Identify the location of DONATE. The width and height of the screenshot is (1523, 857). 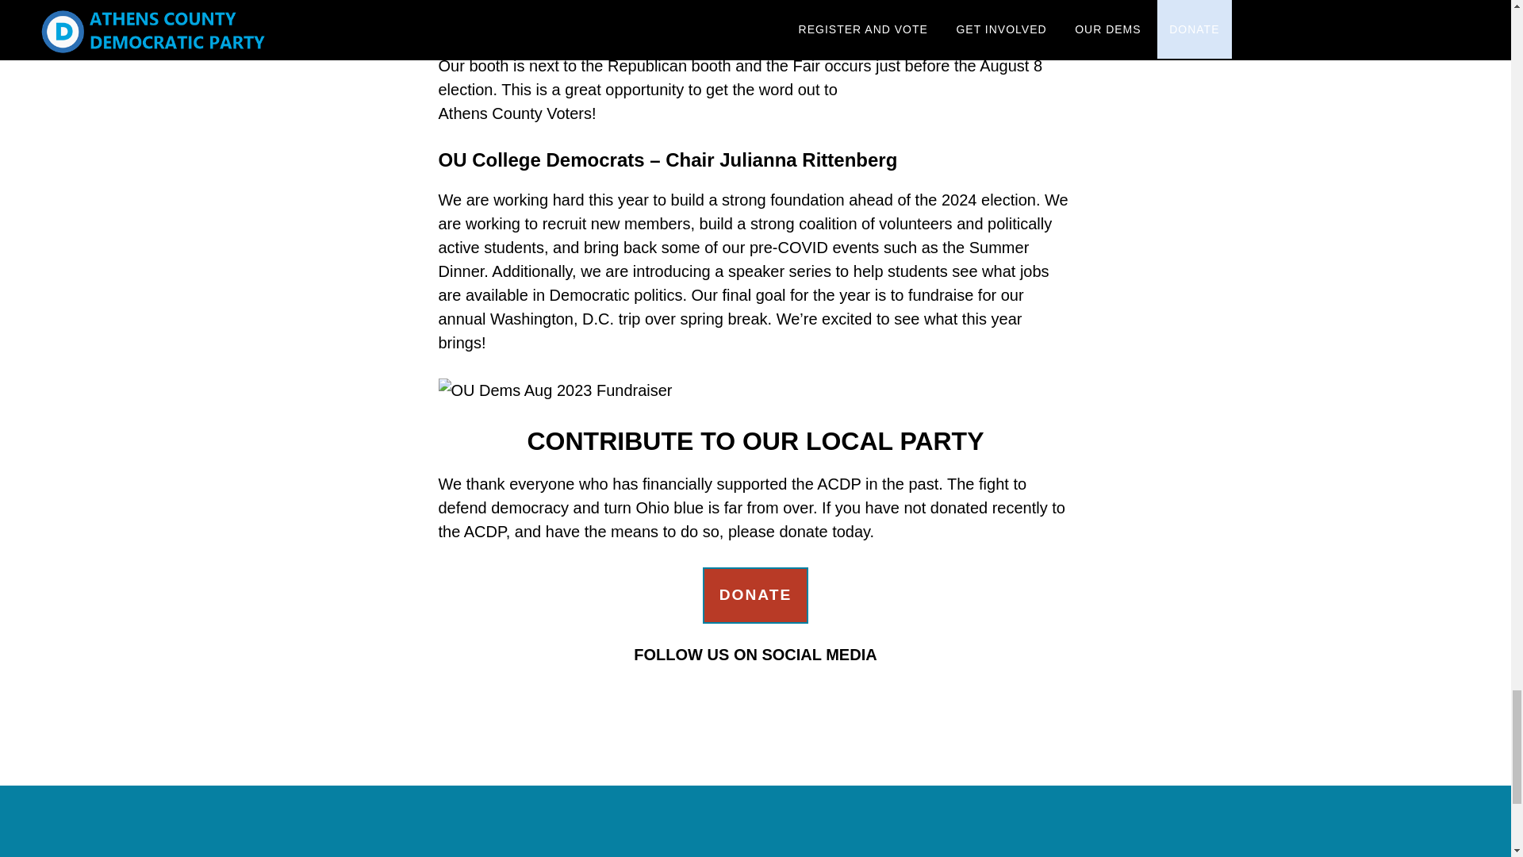
(755, 595).